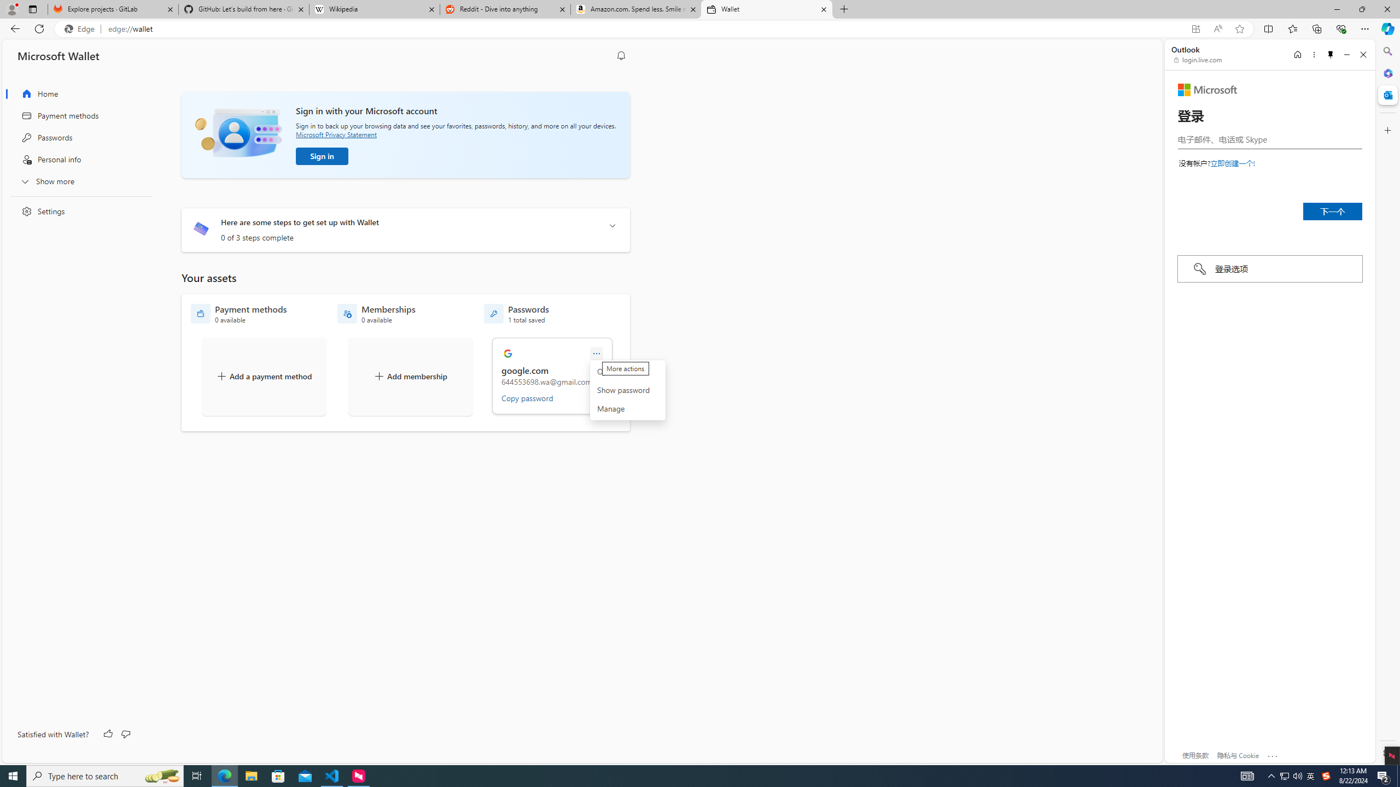 Image resolution: width=1400 pixels, height=787 pixels. I want to click on Notification, so click(621, 56).